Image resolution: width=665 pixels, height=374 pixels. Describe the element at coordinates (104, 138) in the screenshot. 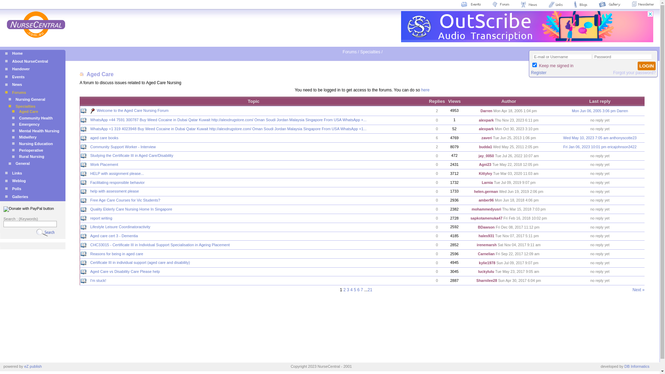

I see `aged care books` at that location.